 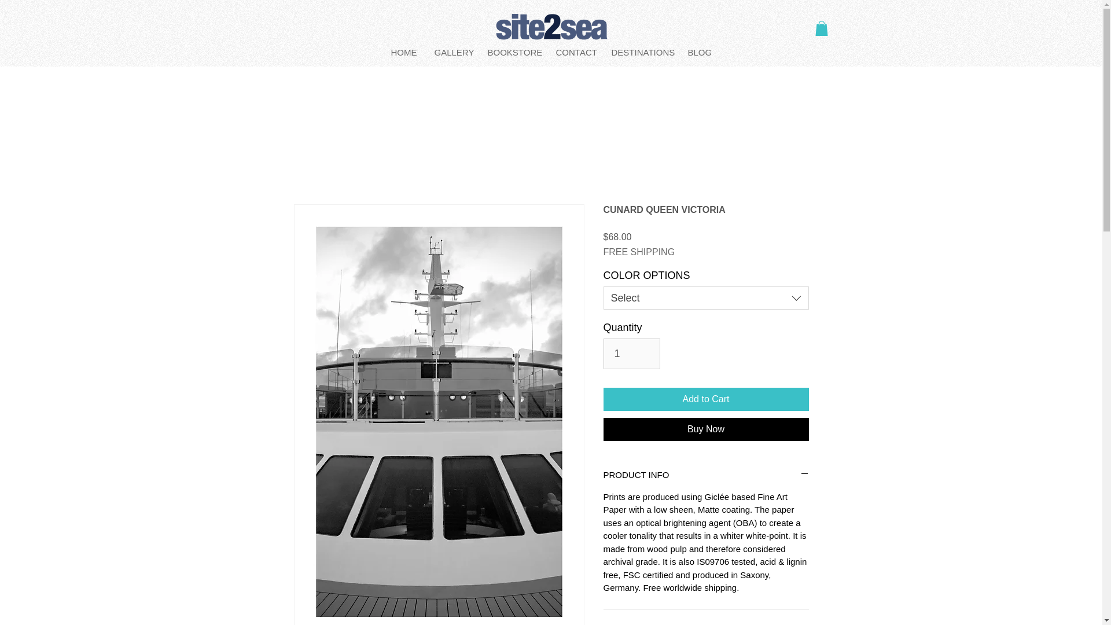 I want to click on DESTINATIONS, so click(x=641, y=52).